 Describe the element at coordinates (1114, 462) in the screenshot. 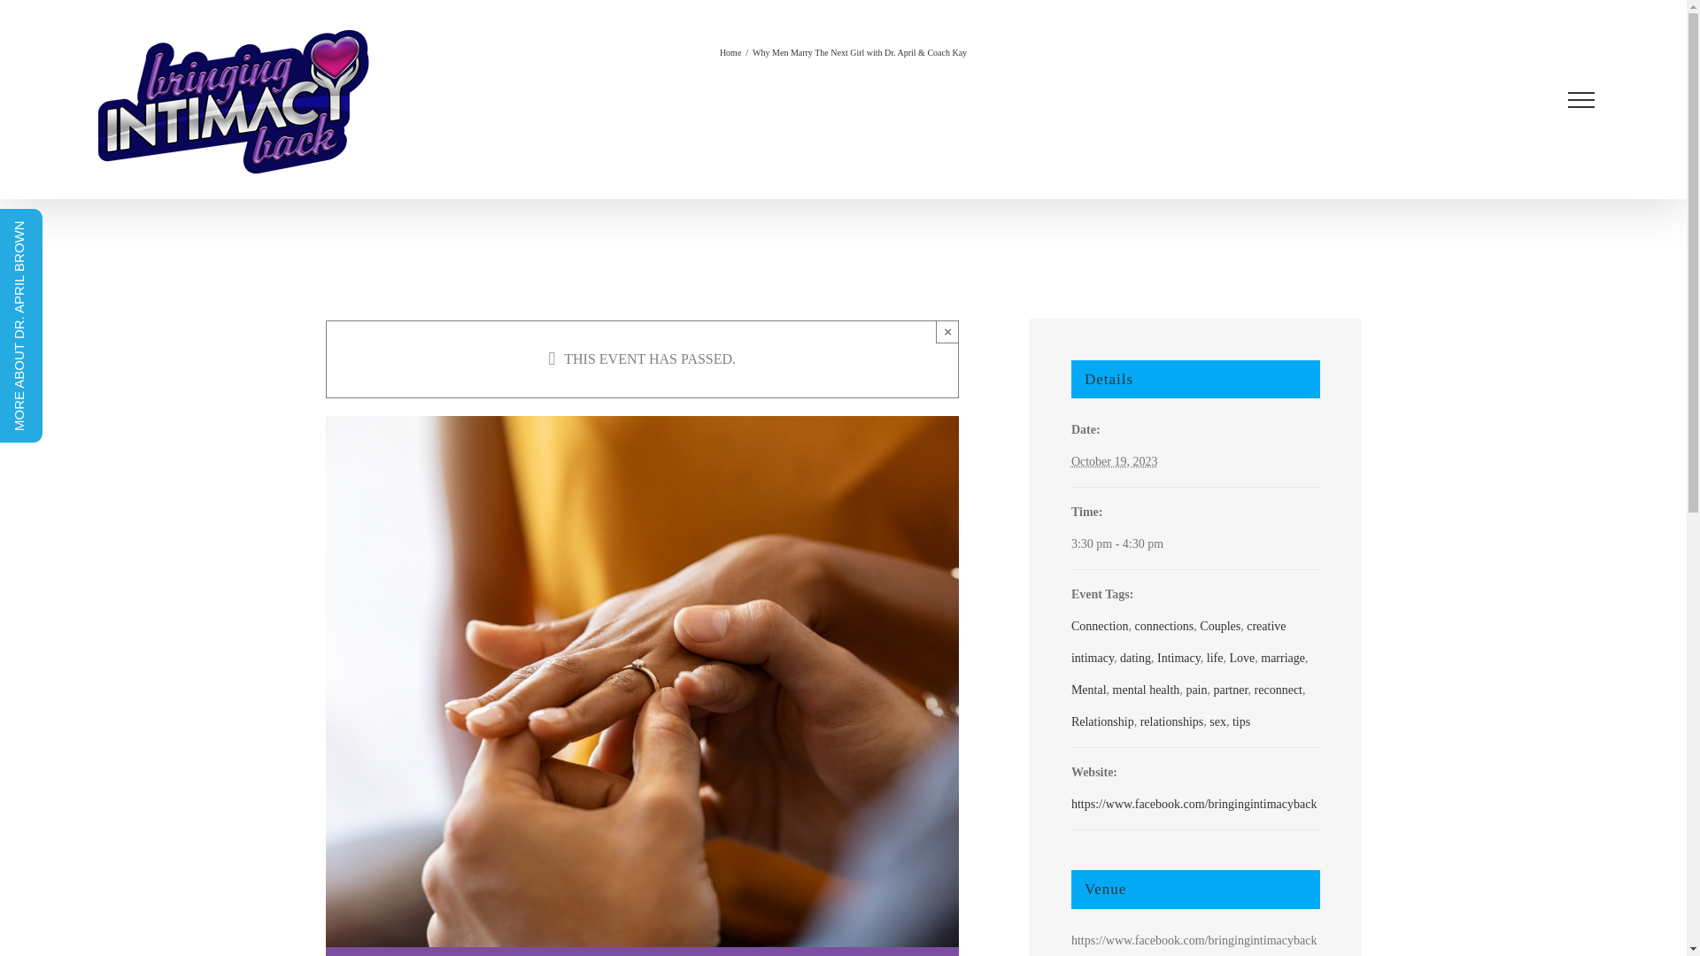

I see `2023-10-19` at that location.